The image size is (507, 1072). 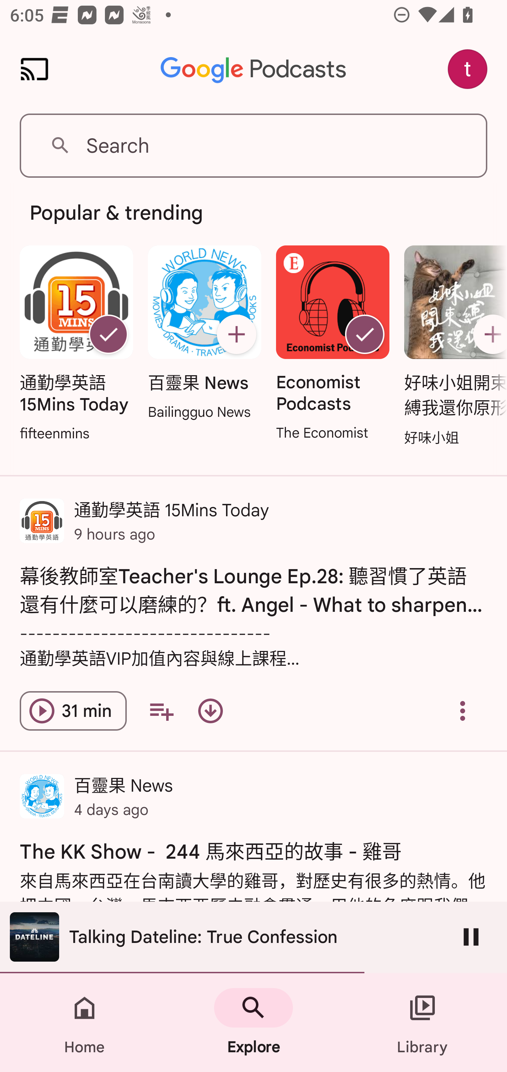 What do you see at coordinates (254, 145) in the screenshot?
I see `Search` at bounding box center [254, 145].